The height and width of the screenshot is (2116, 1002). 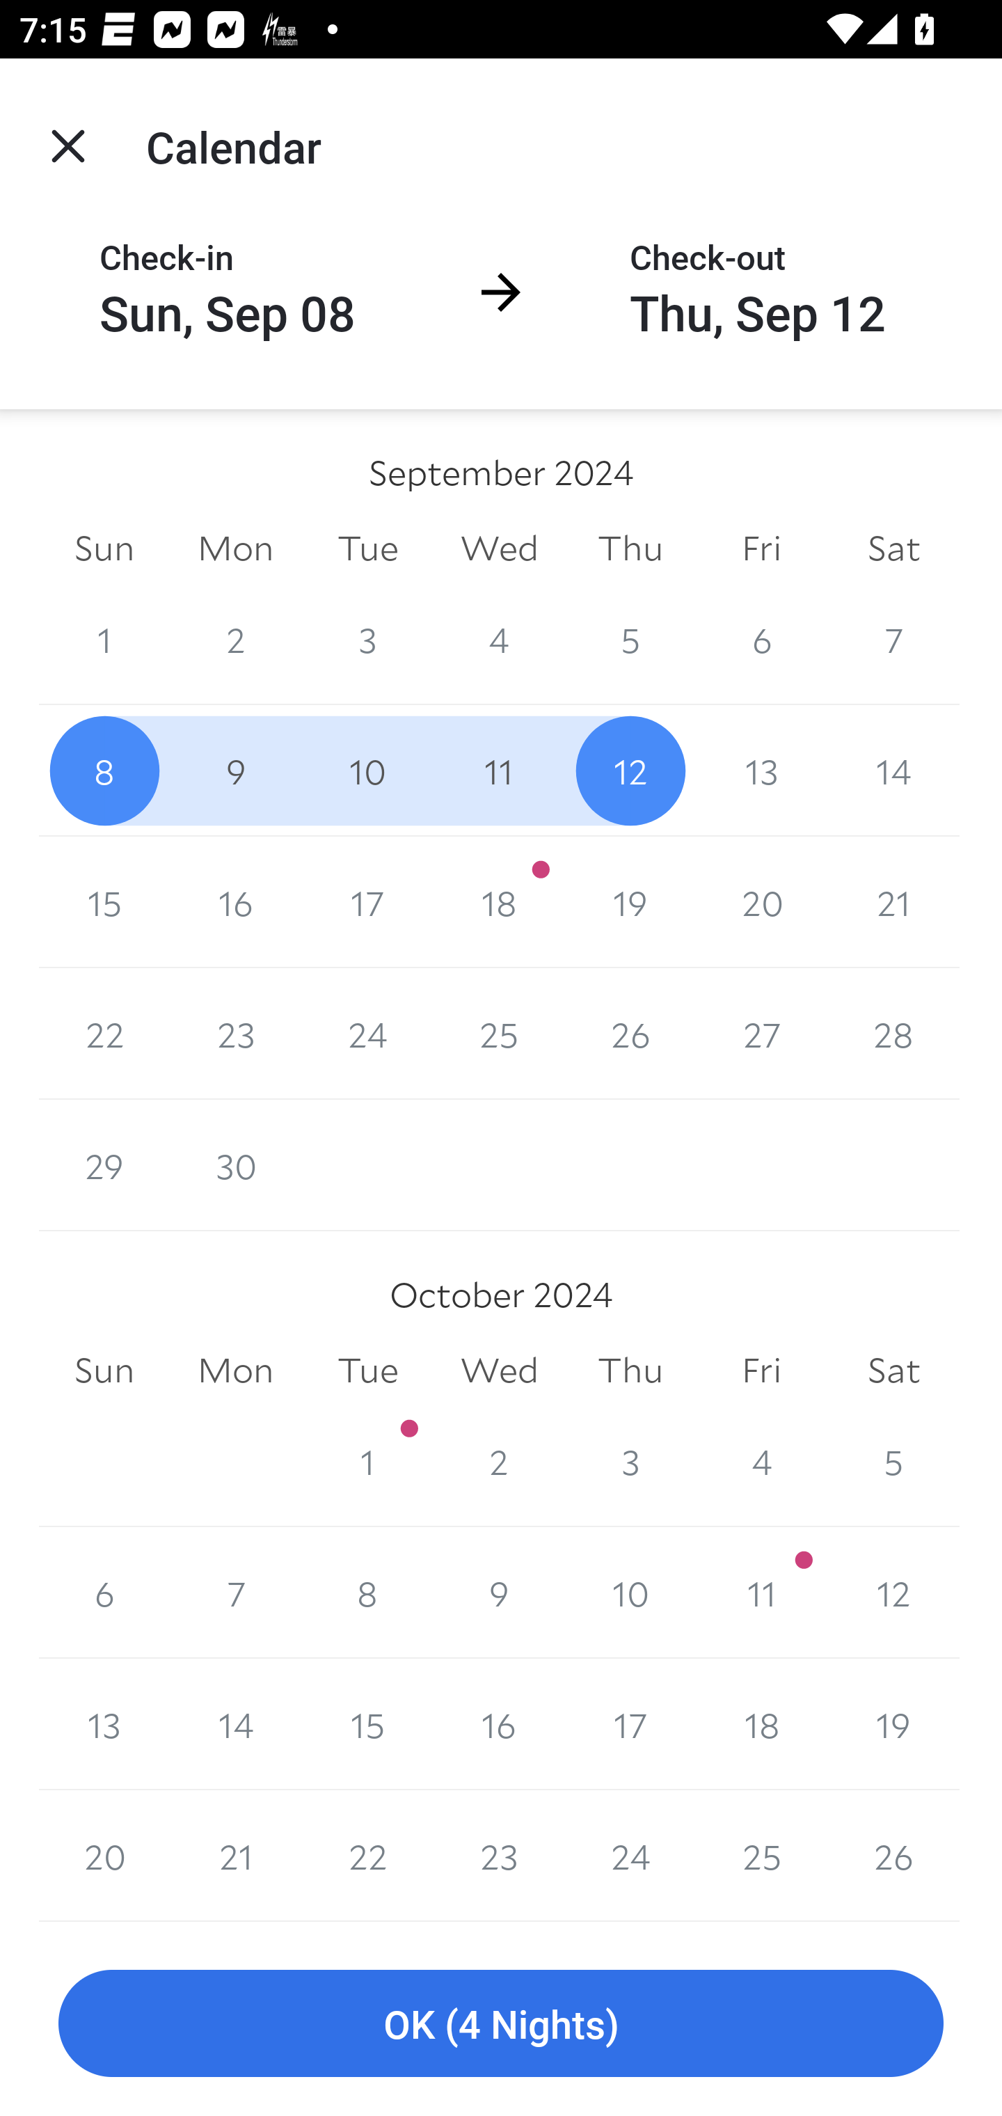 What do you see at coordinates (367, 1034) in the screenshot?
I see `24 24 September 2024` at bounding box center [367, 1034].